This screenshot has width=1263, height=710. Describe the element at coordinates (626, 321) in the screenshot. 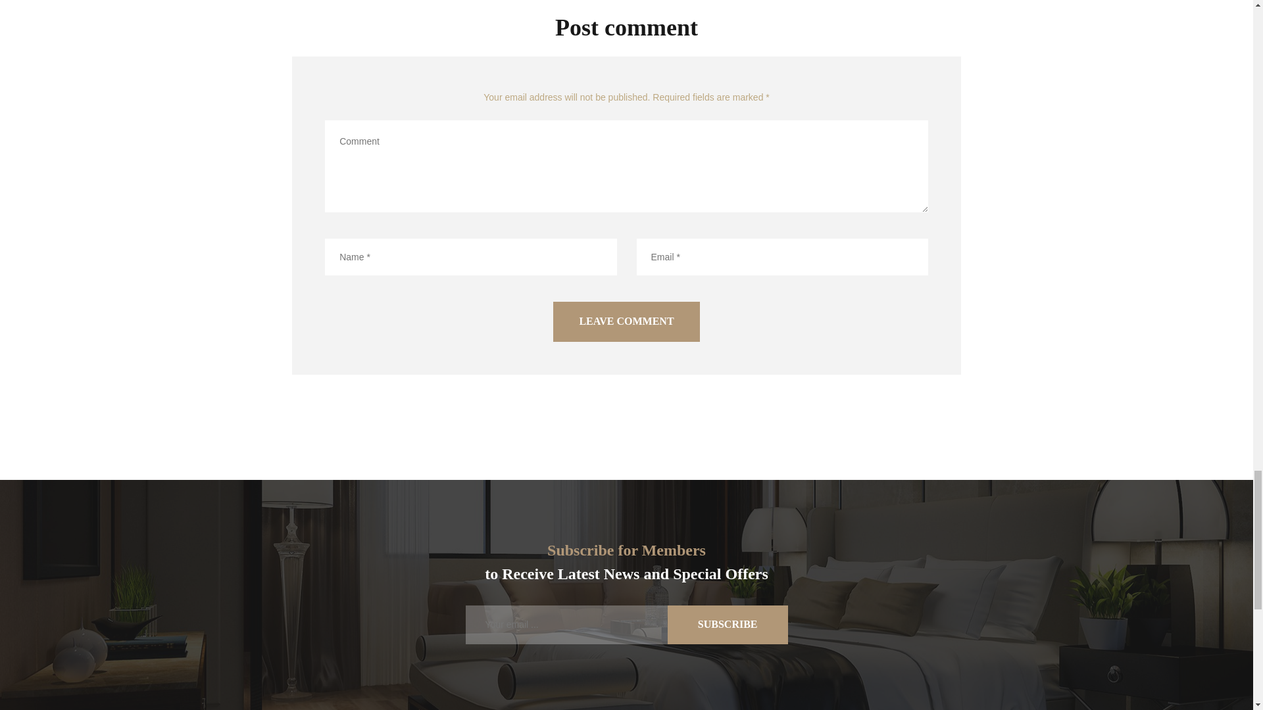

I see `Leave Comment` at that location.